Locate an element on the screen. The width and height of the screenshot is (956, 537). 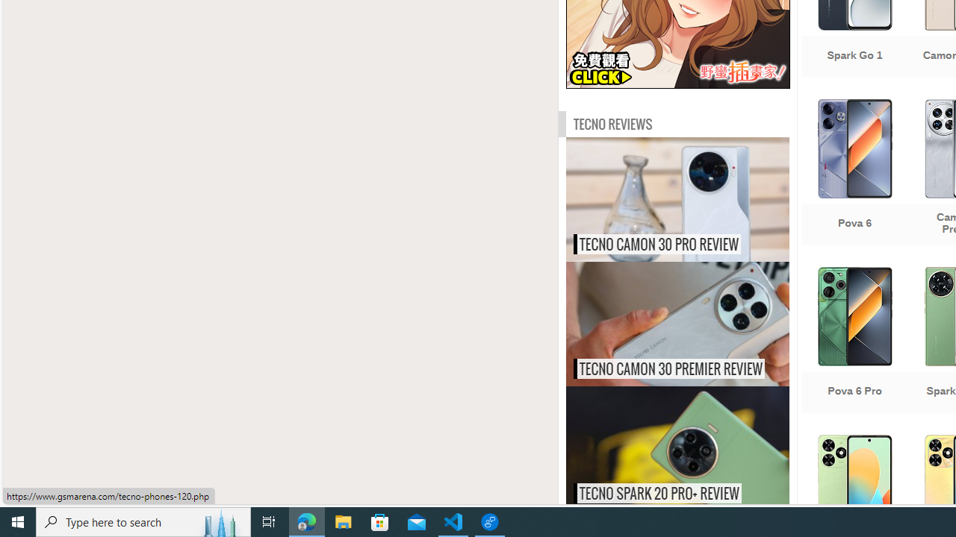
Pova 6 Pro is located at coordinates (854, 342).